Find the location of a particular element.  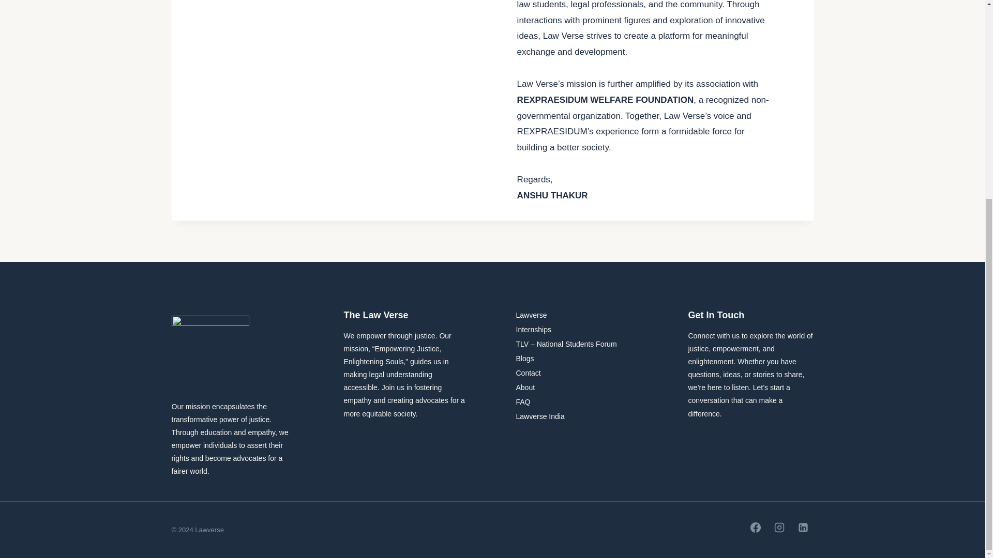

Lawverse India is located at coordinates (579, 416).